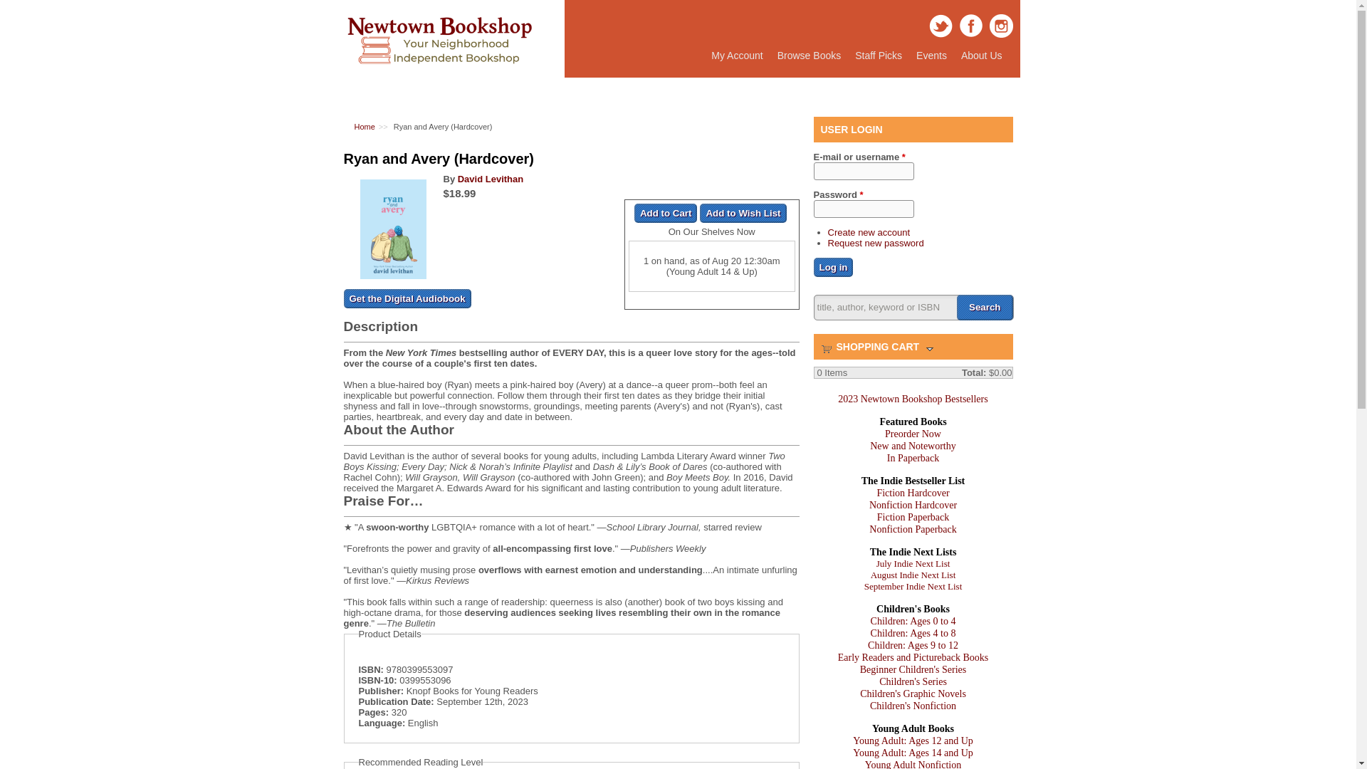  I want to click on September Indie Next List, so click(913, 586).